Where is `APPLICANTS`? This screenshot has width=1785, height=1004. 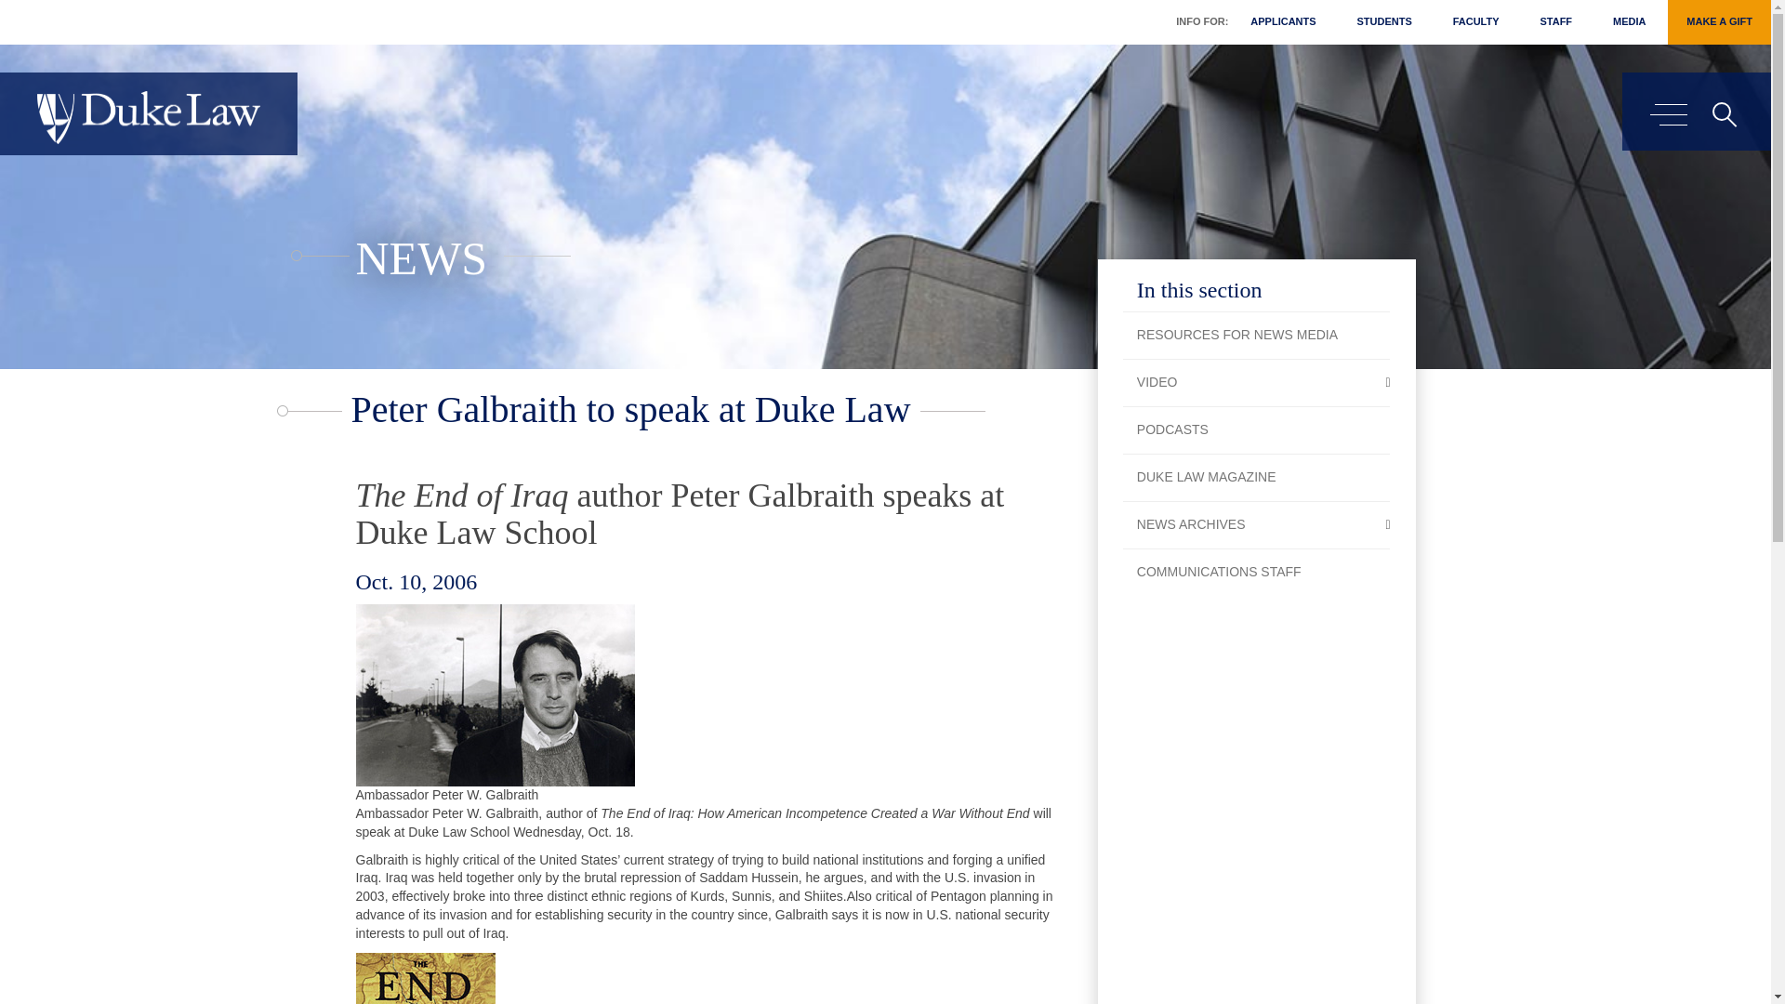
APPLICANTS is located at coordinates (1282, 22).